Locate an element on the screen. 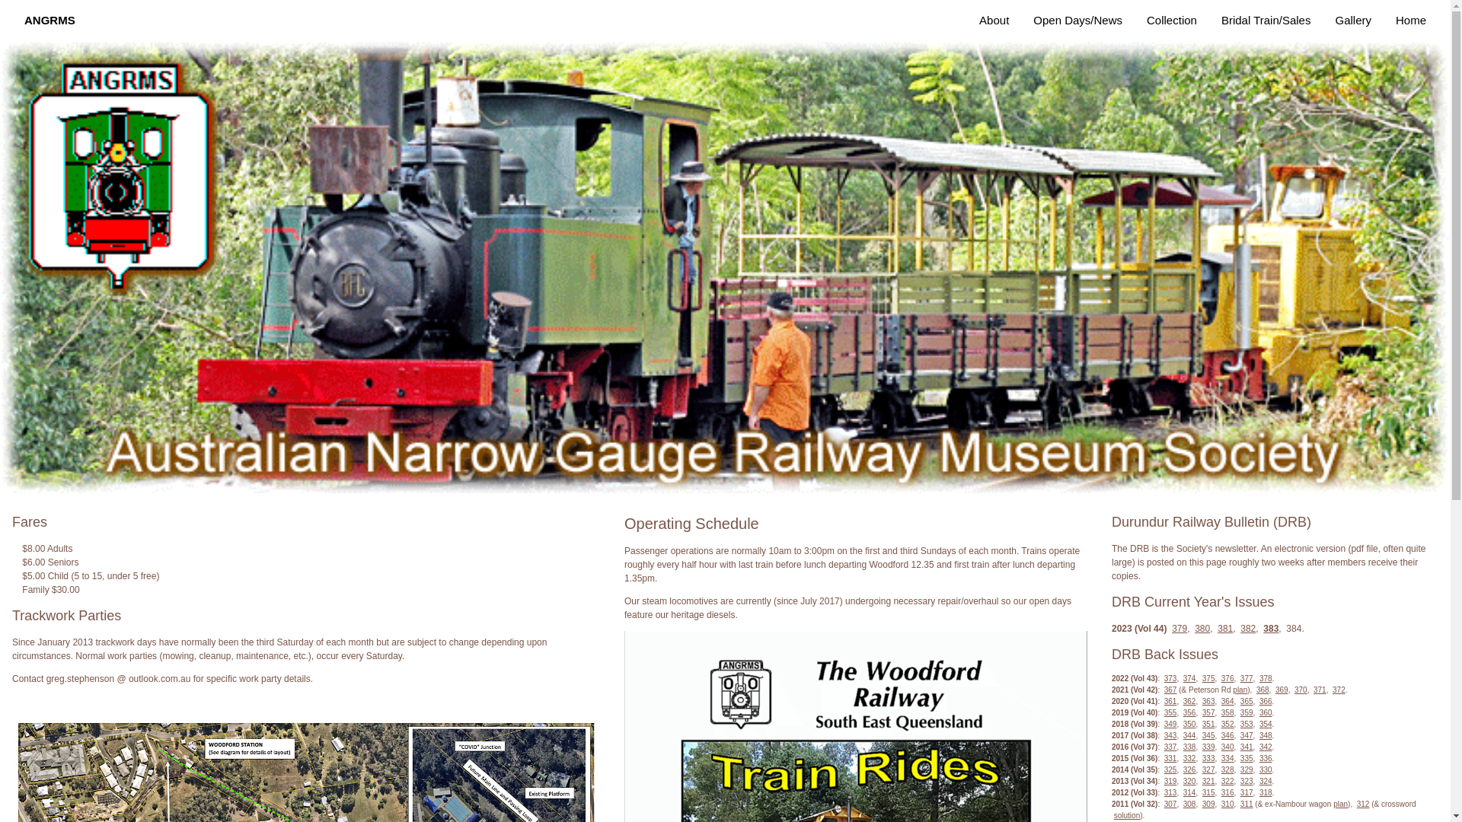 This screenshot has width=1462, height=822. 382 is located at coordinates (1248, 629).